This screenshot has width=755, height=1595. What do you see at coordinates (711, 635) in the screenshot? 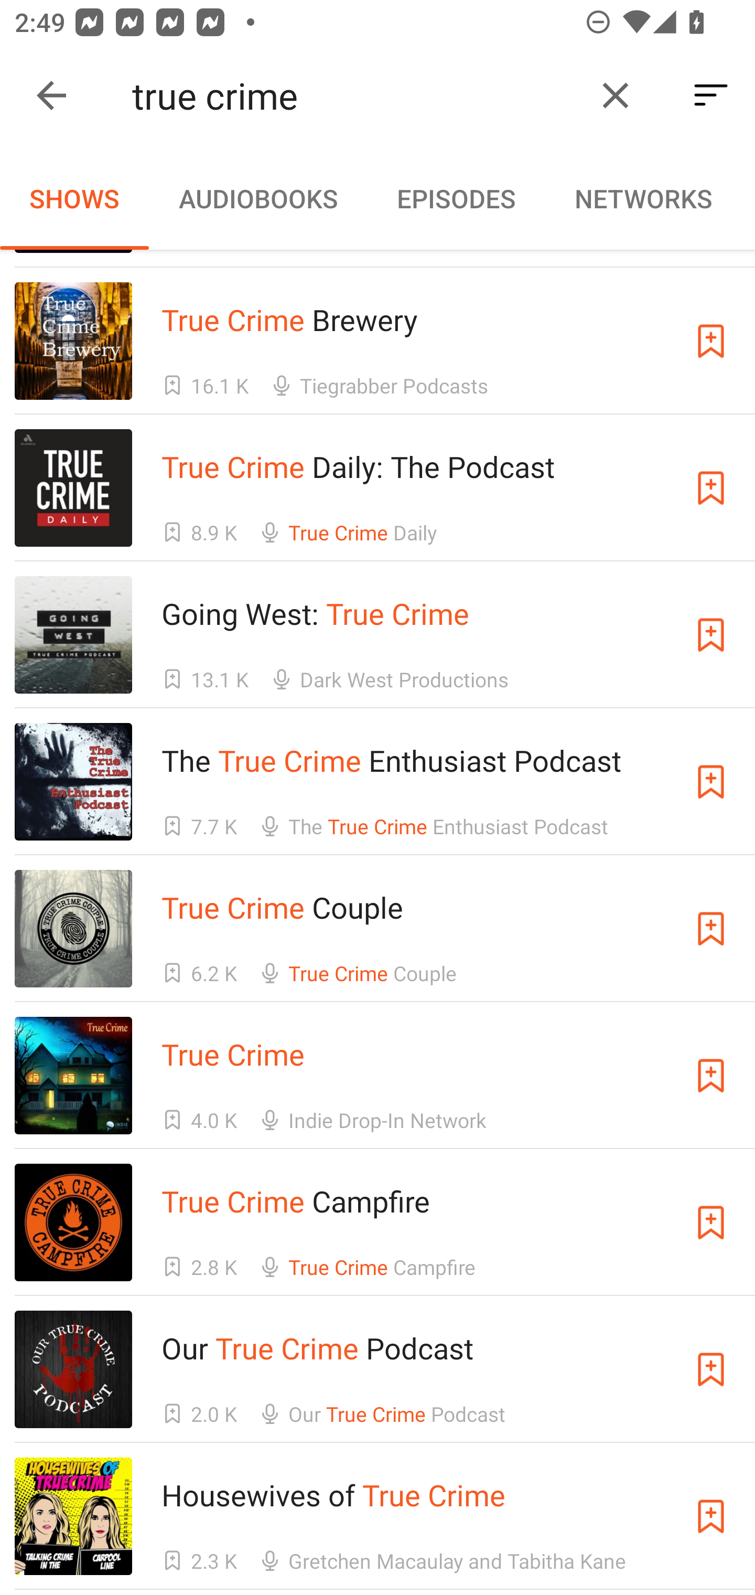
I see `Subscribe` at bounding box center [711, 635].